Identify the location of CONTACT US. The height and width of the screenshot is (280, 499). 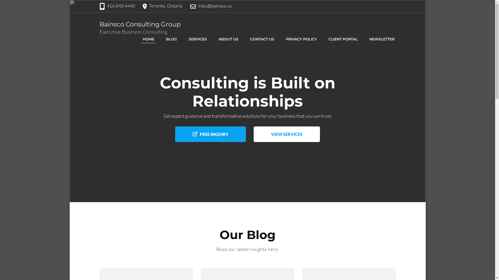
(262, 39).